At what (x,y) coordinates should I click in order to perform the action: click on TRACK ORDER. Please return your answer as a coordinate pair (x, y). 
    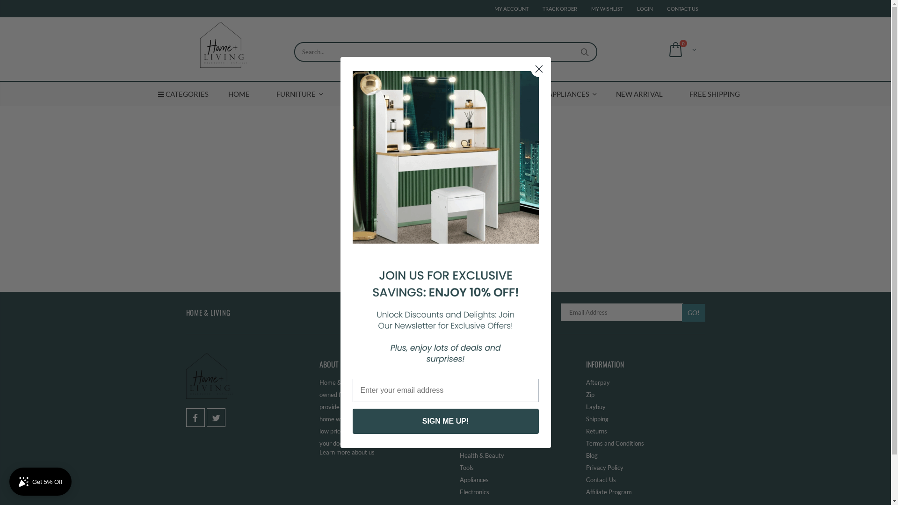
    Looking at the image, I should click on (560, 8).